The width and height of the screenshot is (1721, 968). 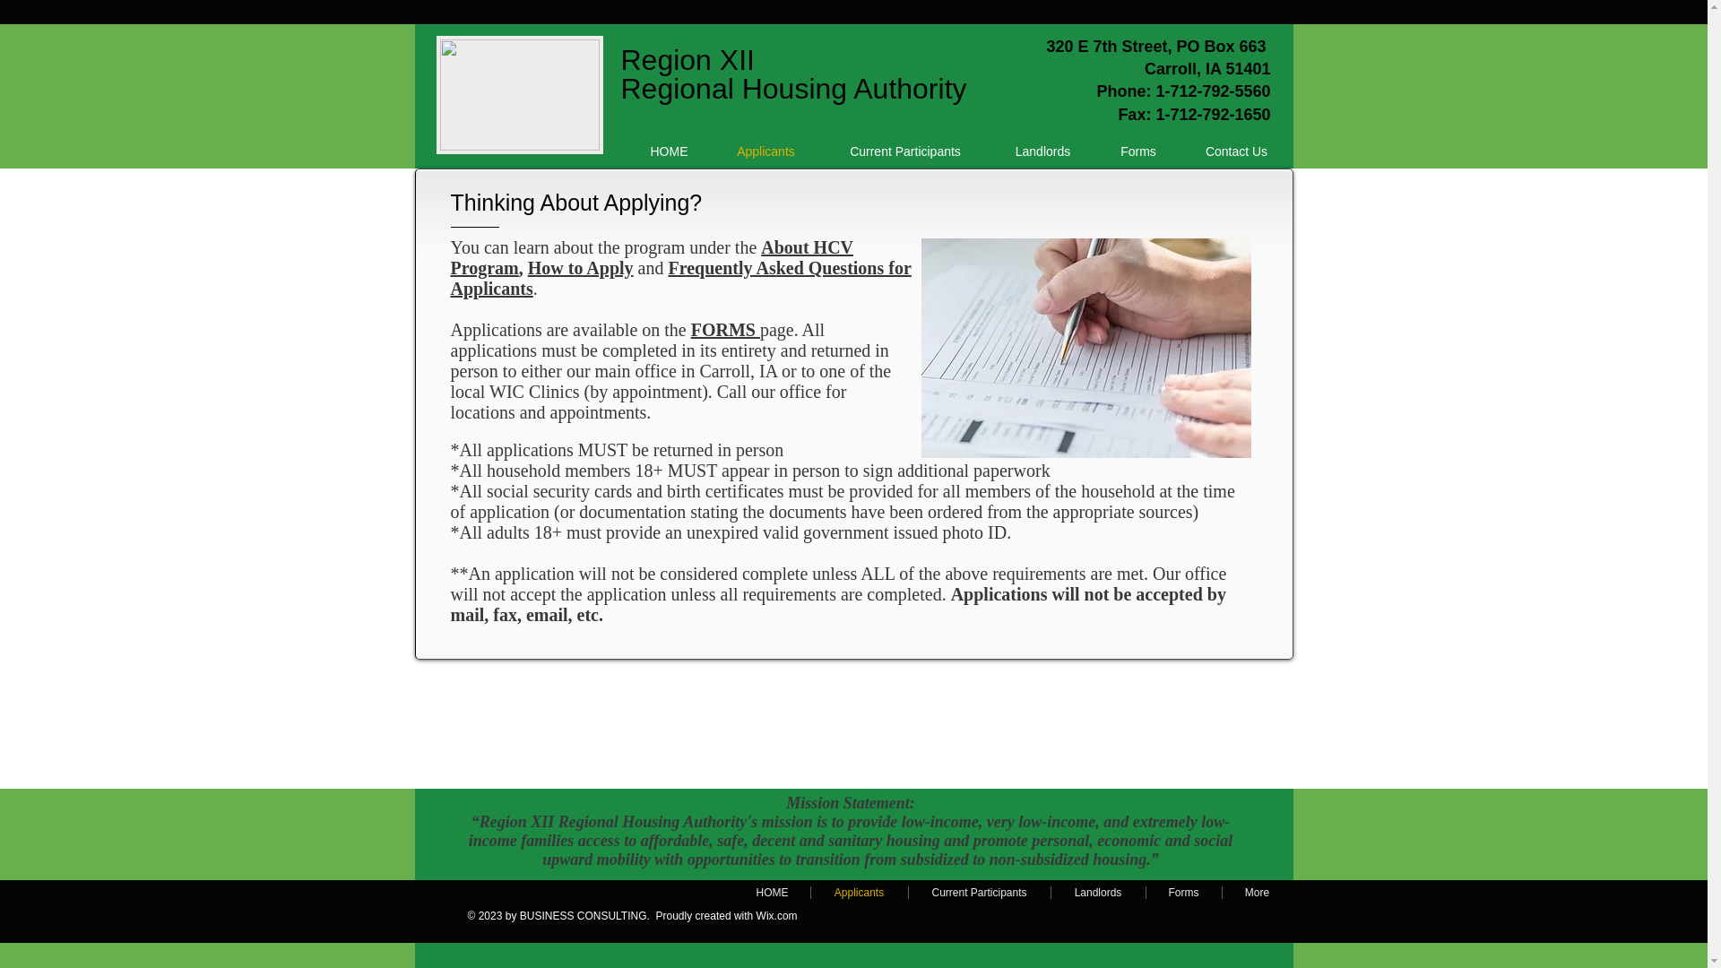 What do you see at coordinates (1183, 893) in the screenshot?
I see `Forms` at bounding box center [1183, 893].